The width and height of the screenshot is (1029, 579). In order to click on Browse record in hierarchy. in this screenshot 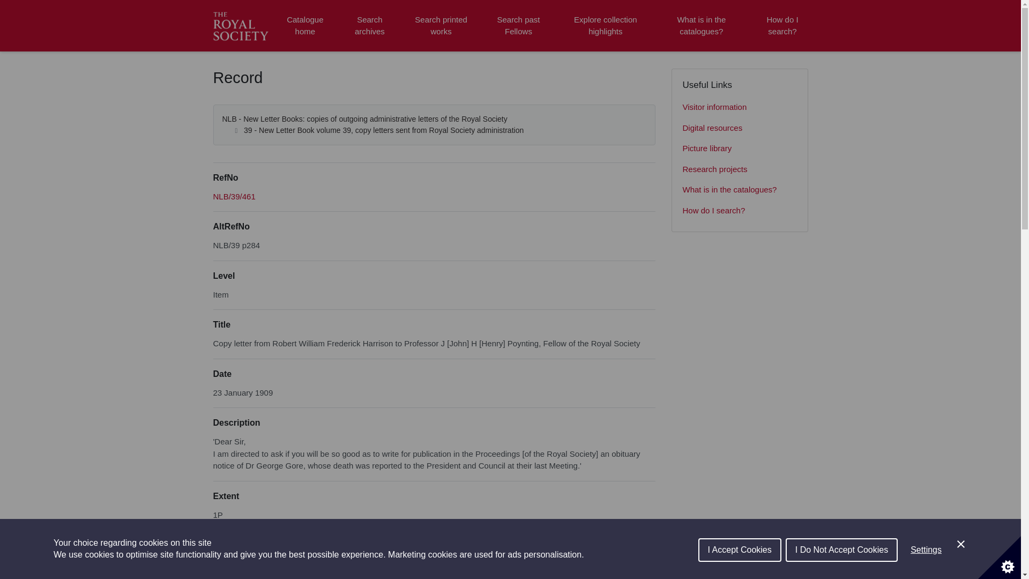, I will do `click(234, 196)`.